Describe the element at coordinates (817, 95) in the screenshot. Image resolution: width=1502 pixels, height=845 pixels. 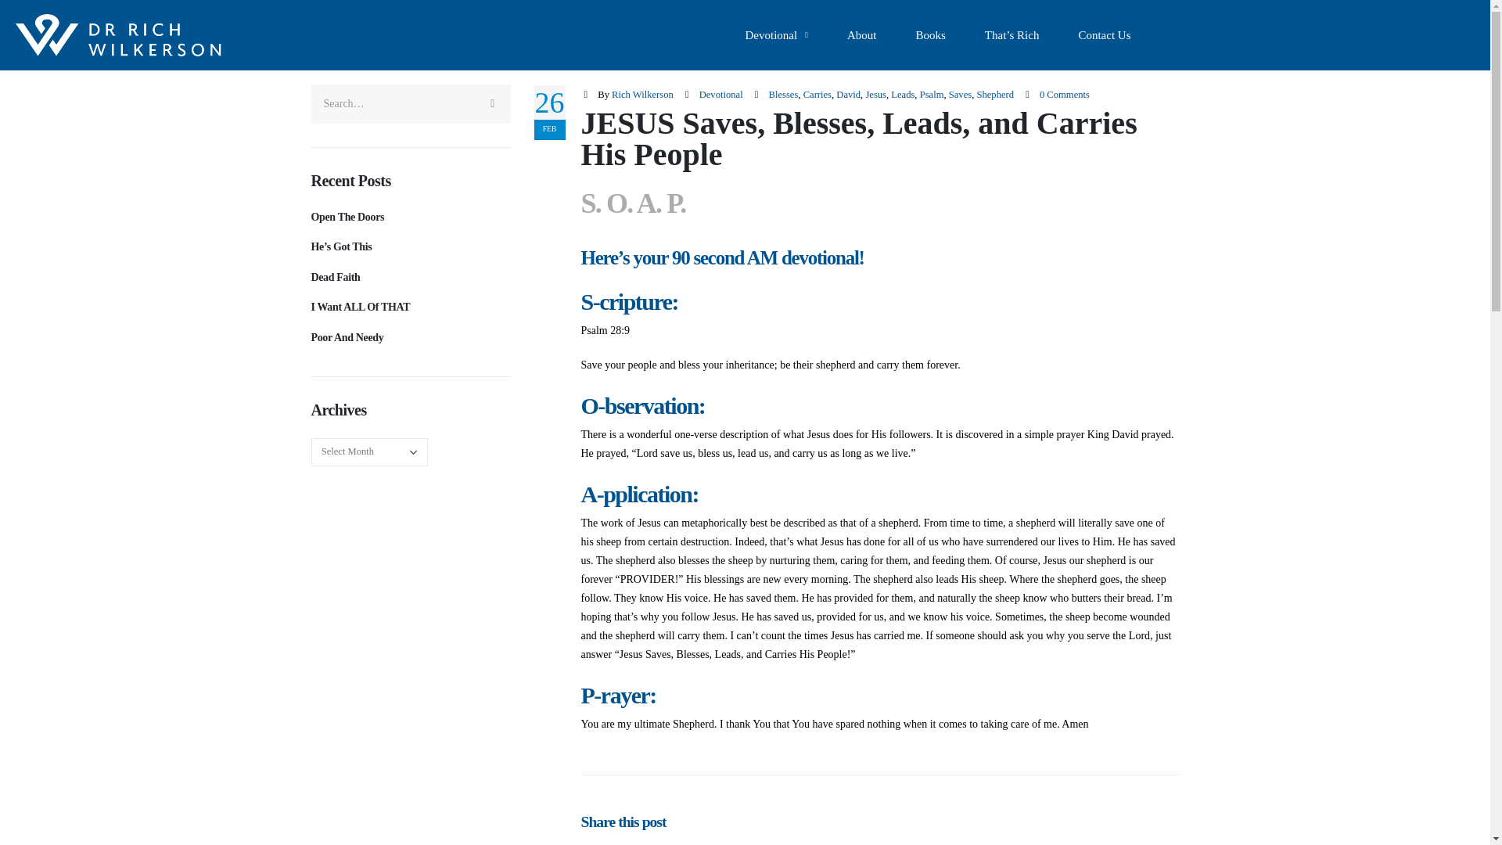
I see `Carries` at that location.